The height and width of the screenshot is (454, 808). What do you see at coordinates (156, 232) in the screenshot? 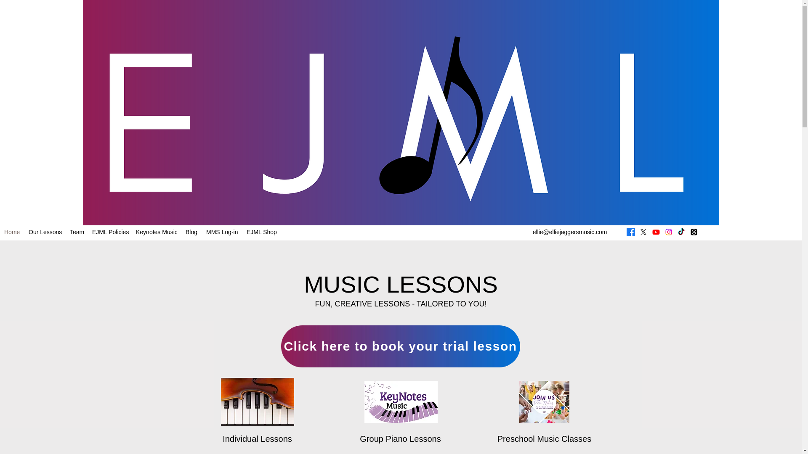
I see `Keynotes Music` at bounding box center [156, 232].